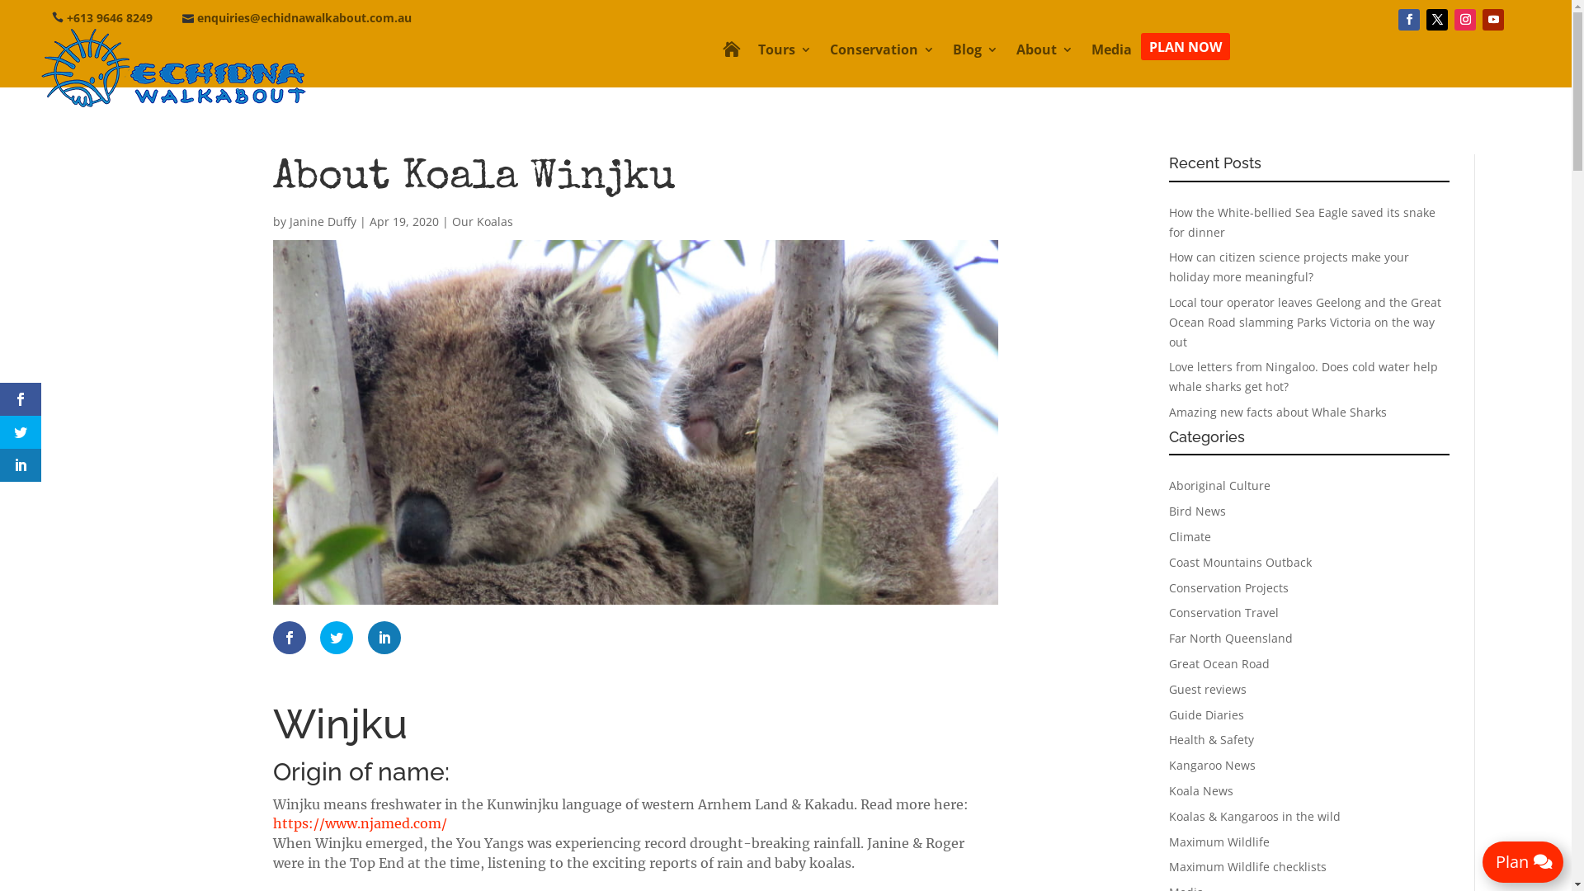  I want to click on Follow on X, so click(1437, 20).